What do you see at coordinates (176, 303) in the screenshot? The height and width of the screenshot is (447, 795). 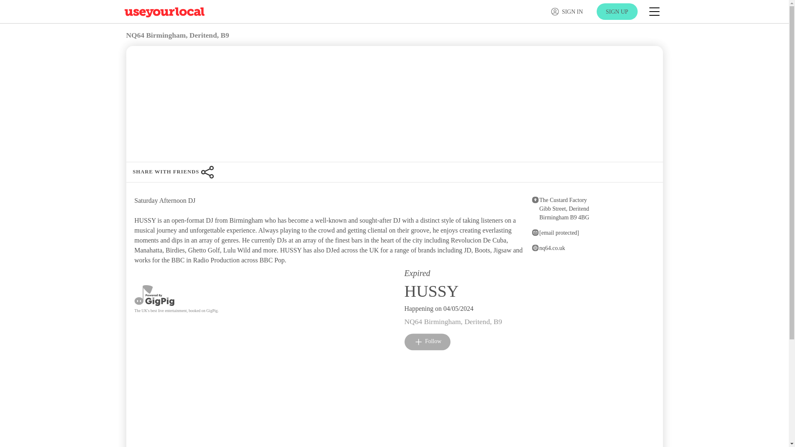 I see `SIGN UP` at bounding box center [176, 303].